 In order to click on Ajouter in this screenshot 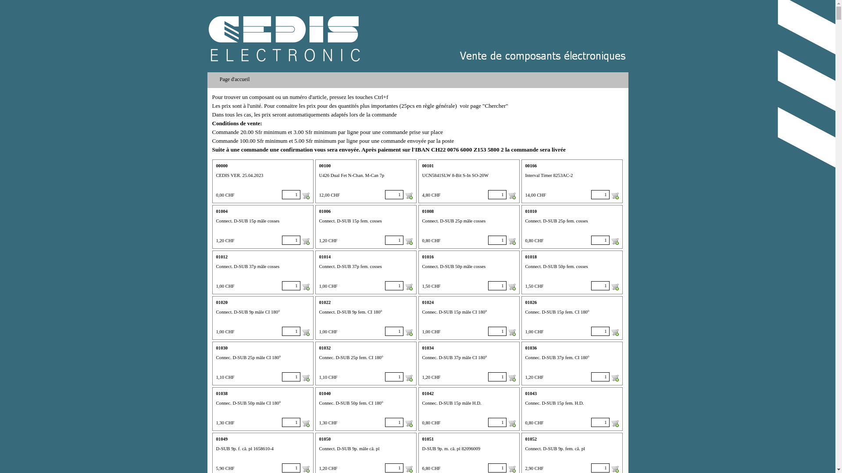, I will do `click(409, 469)`.